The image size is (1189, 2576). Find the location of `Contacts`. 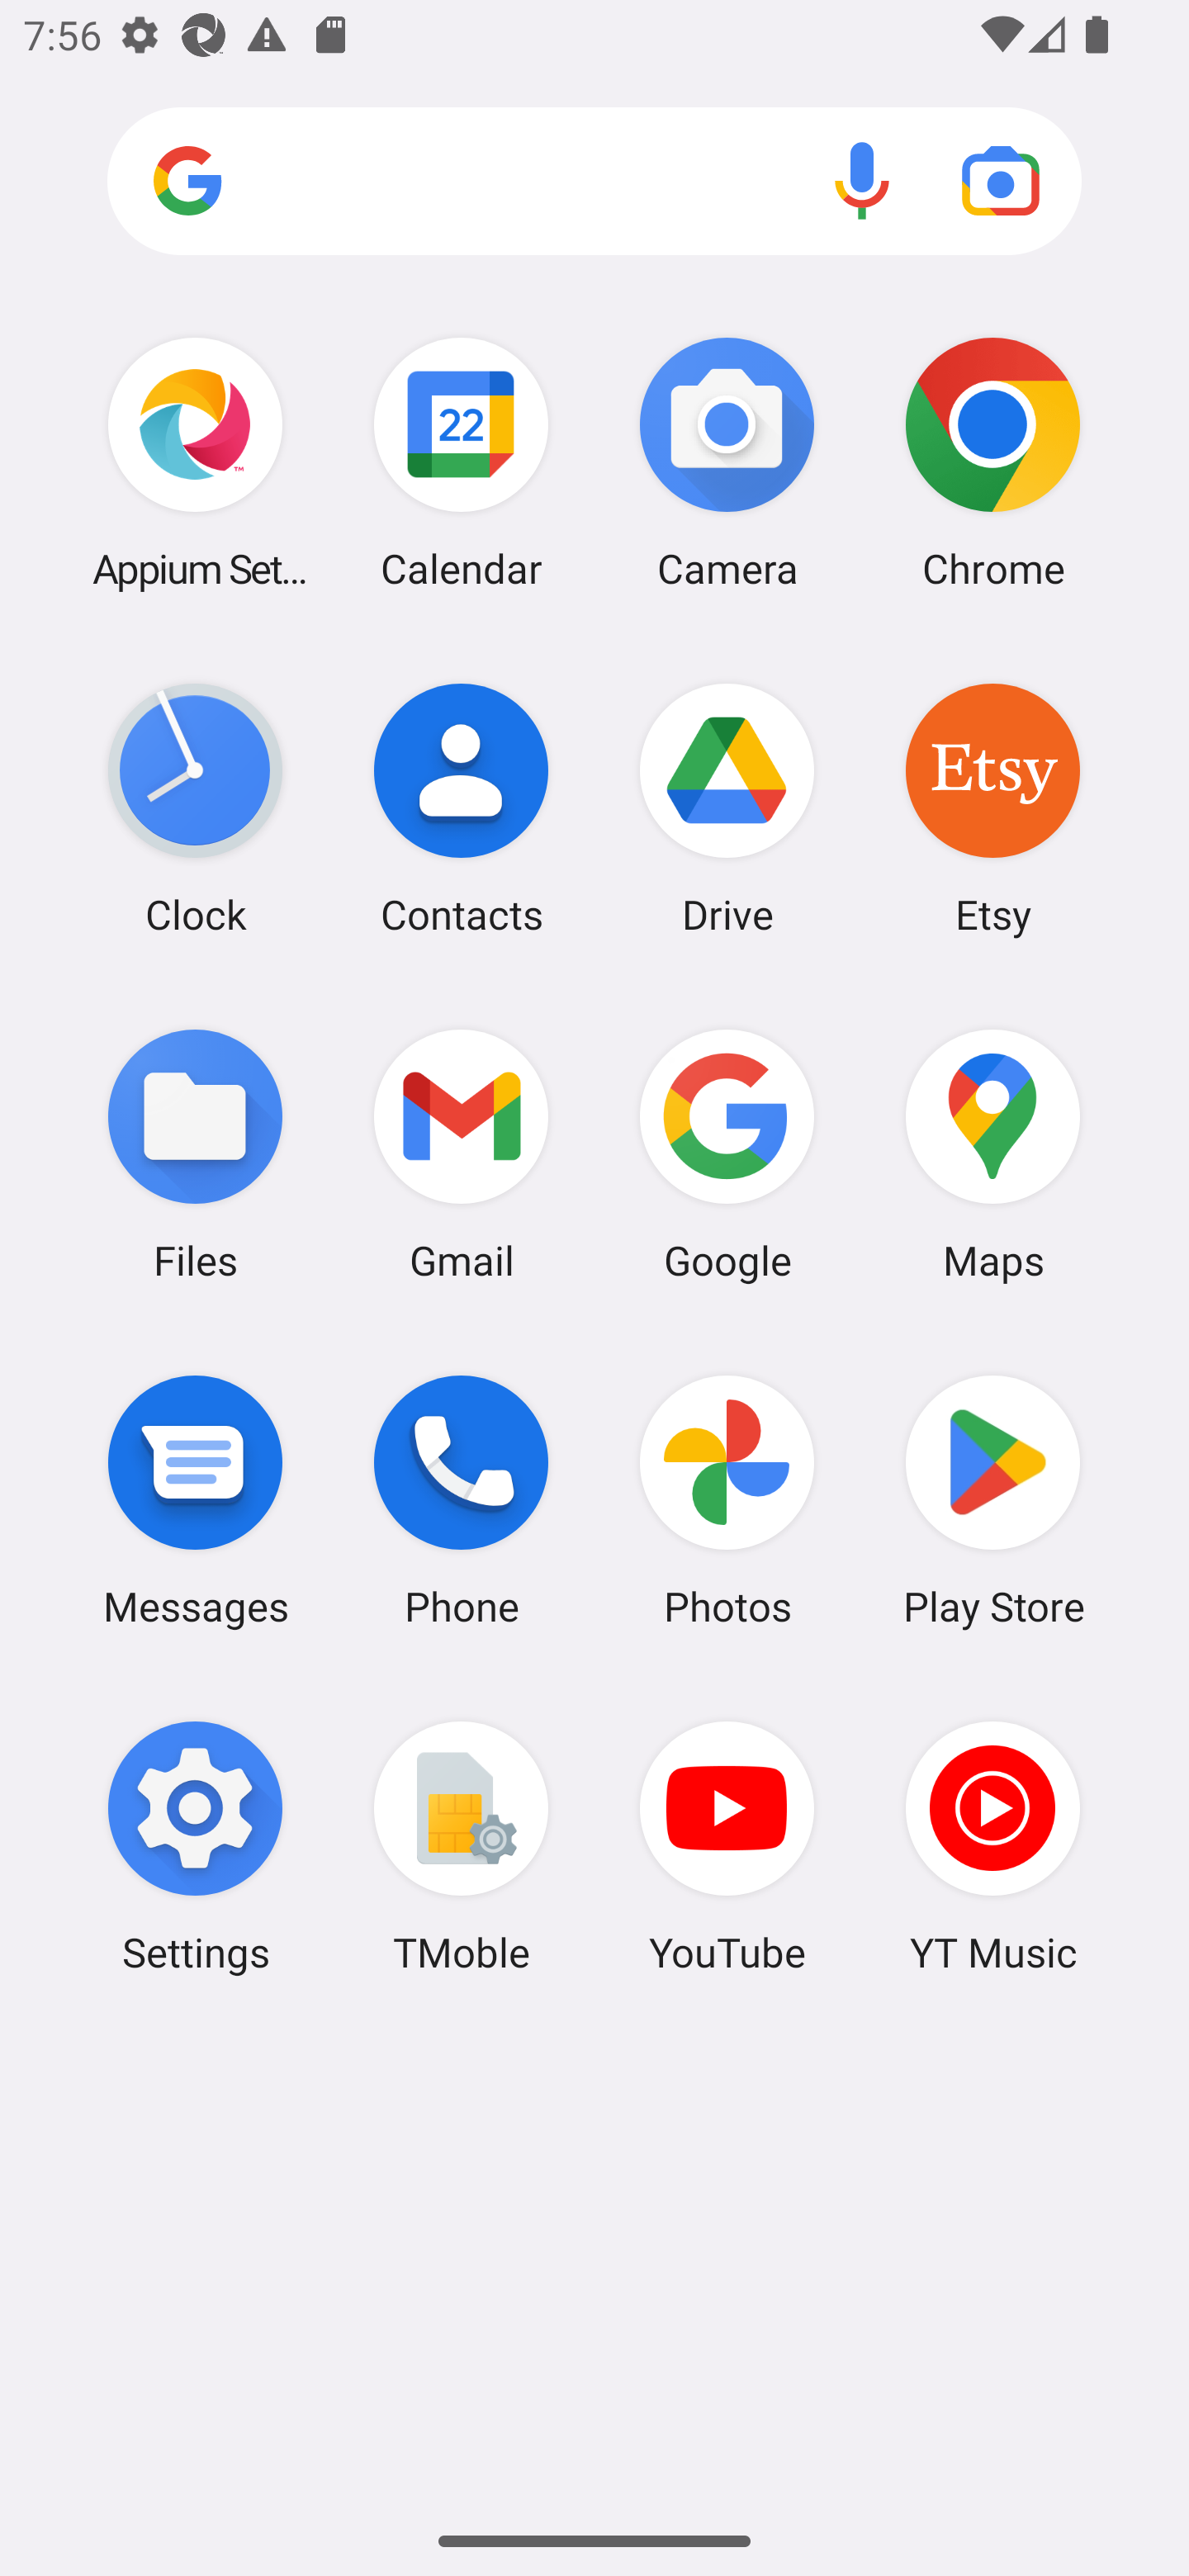

Contacts is located at coordinates (461, 808).